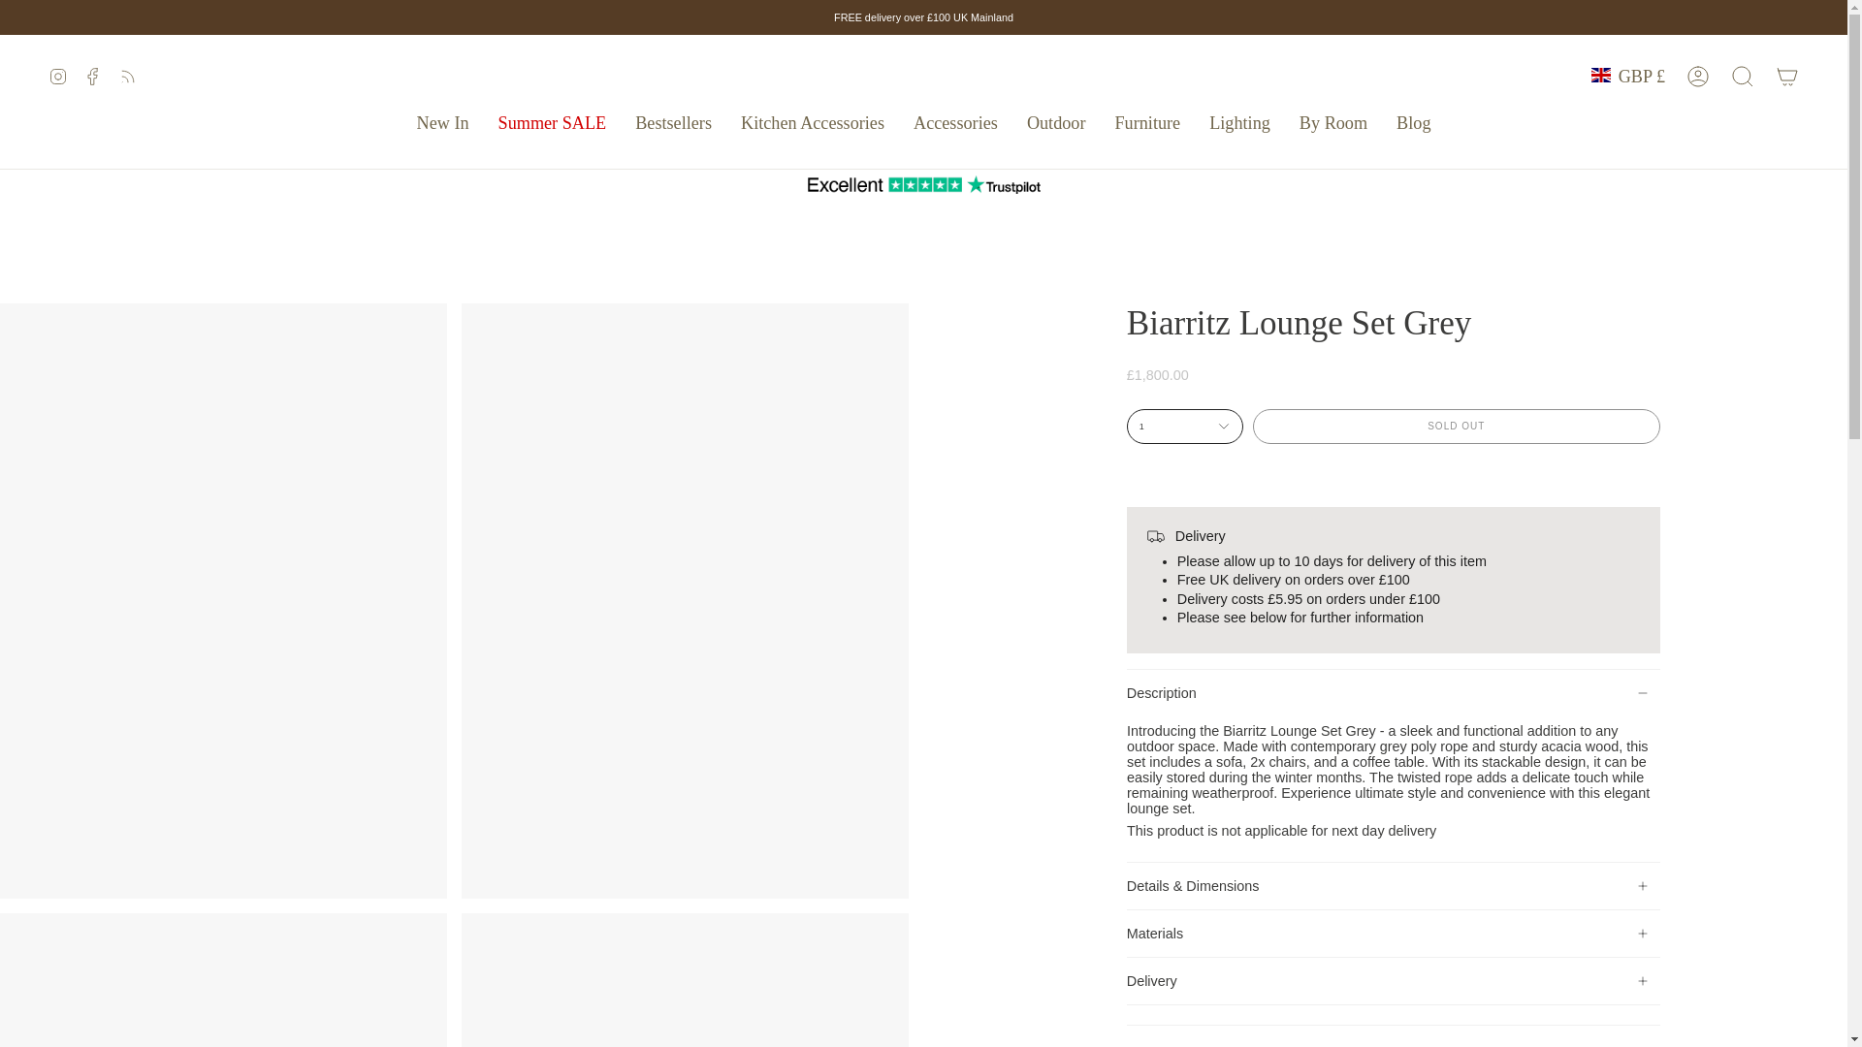  I want to click on Hudson Home on Facebook, so click(93, 76).